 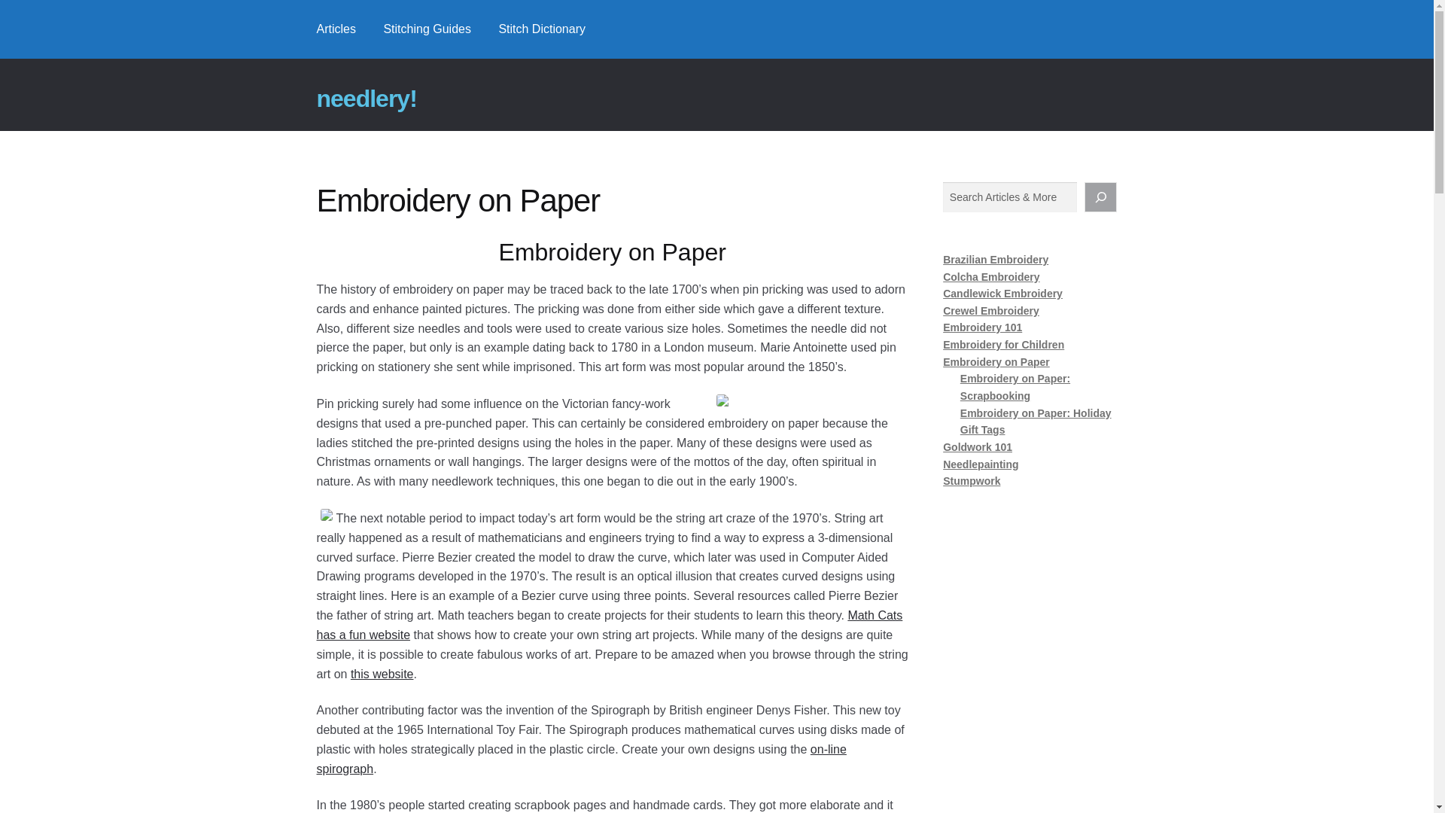 I want to click on on-line spirograph, so click(x=581, y=759).